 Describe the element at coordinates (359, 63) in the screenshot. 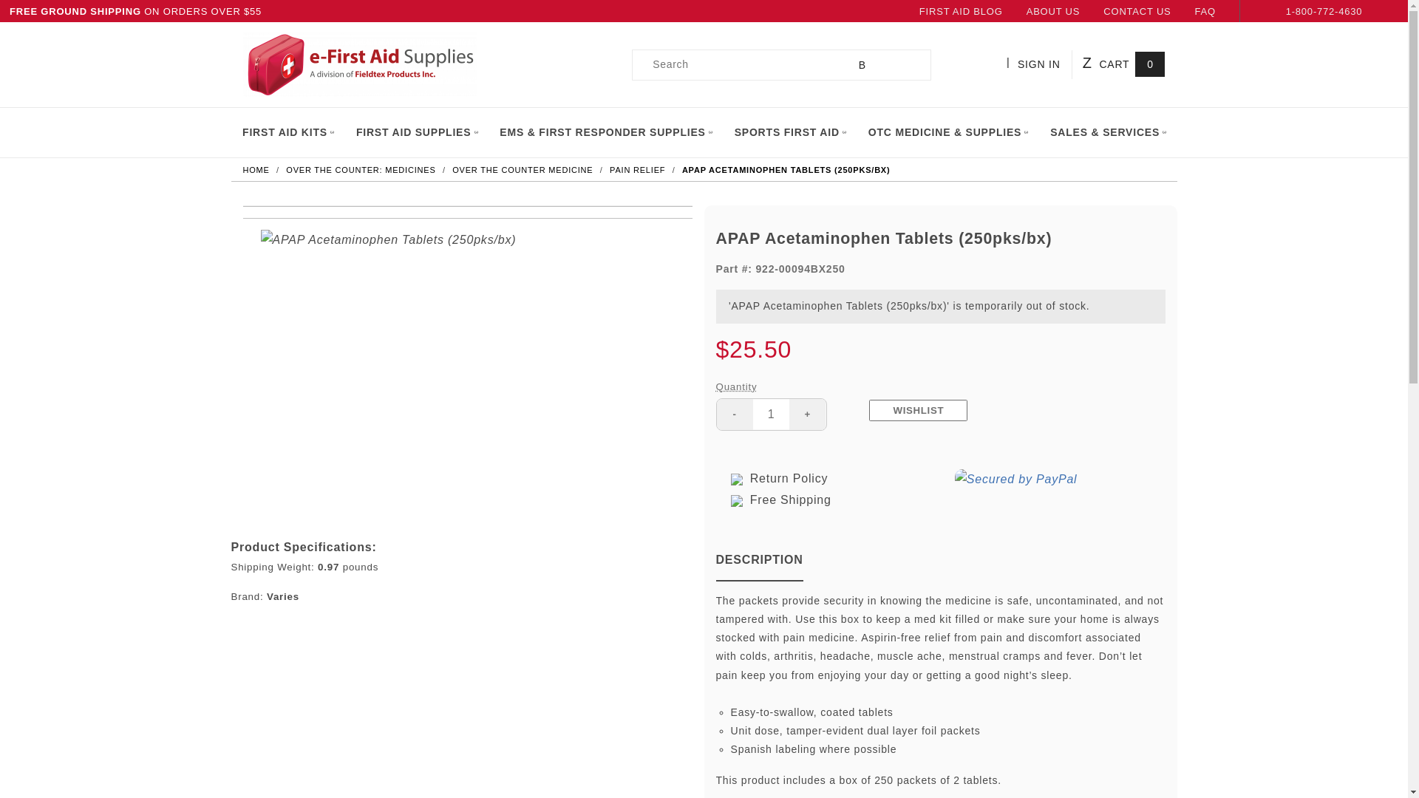

I see `E-FirstaidSupplies` at that location.